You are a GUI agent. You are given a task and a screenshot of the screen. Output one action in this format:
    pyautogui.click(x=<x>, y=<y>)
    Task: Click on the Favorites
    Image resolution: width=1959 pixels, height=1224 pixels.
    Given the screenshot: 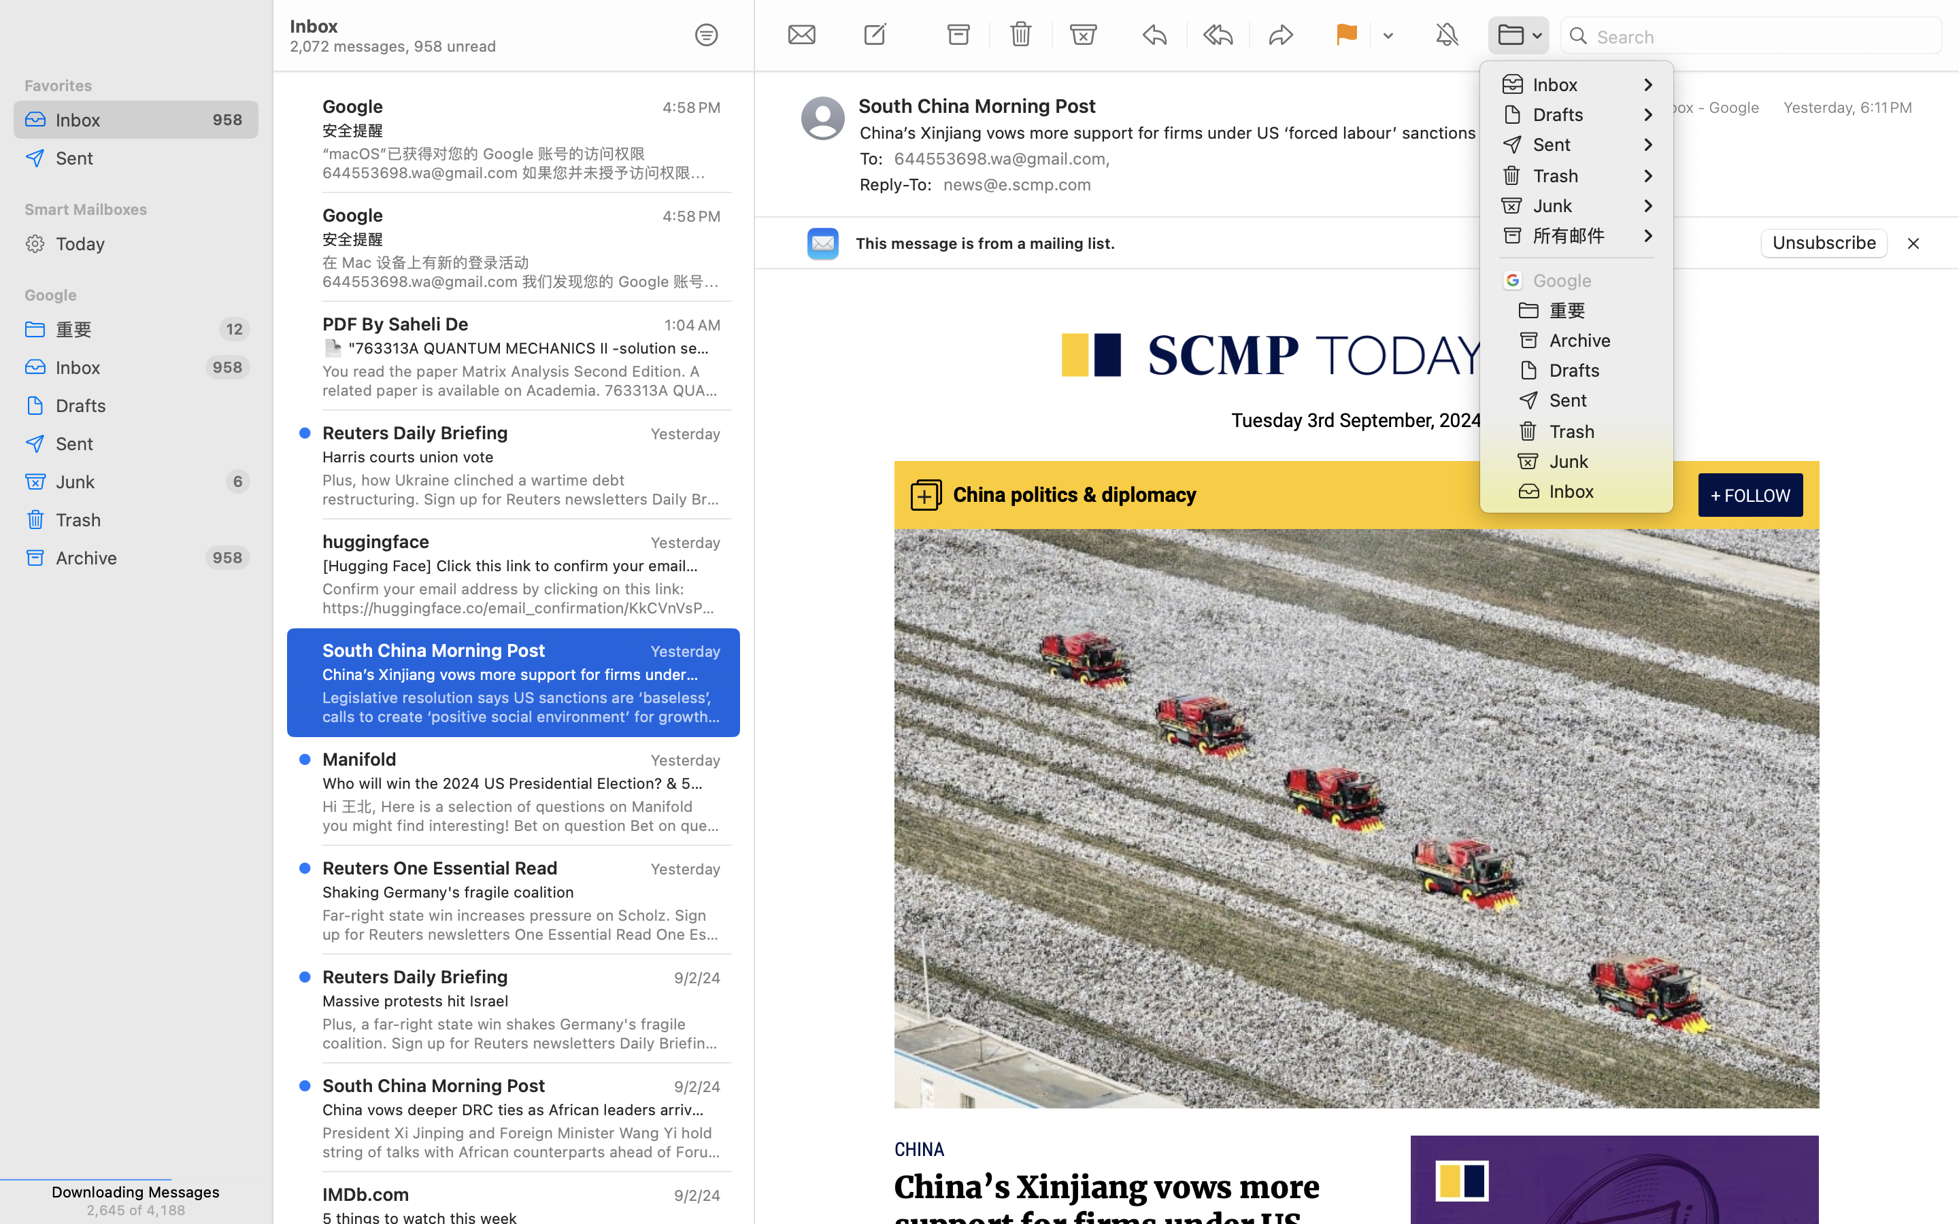 What is the action you would take?
    pyautogui.click(x=136, y=86)
    